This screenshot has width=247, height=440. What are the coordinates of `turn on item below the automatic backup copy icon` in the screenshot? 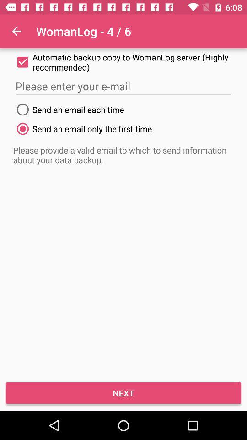 It's located at (123, 86).